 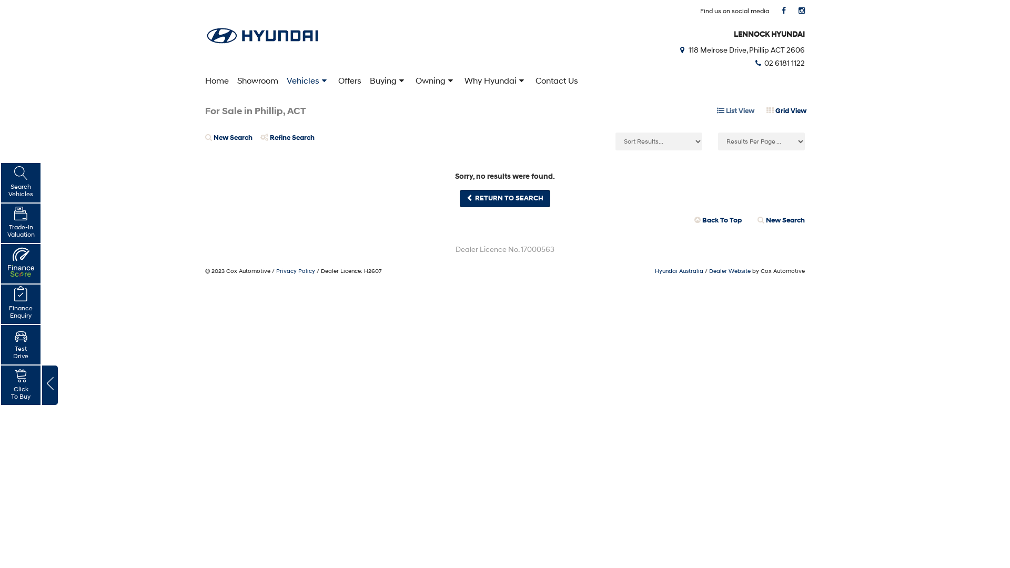 What do you see at coordinates (496, 80) in the screenshot?
I see `Why Hyundai` at bounding box center [496, 80].